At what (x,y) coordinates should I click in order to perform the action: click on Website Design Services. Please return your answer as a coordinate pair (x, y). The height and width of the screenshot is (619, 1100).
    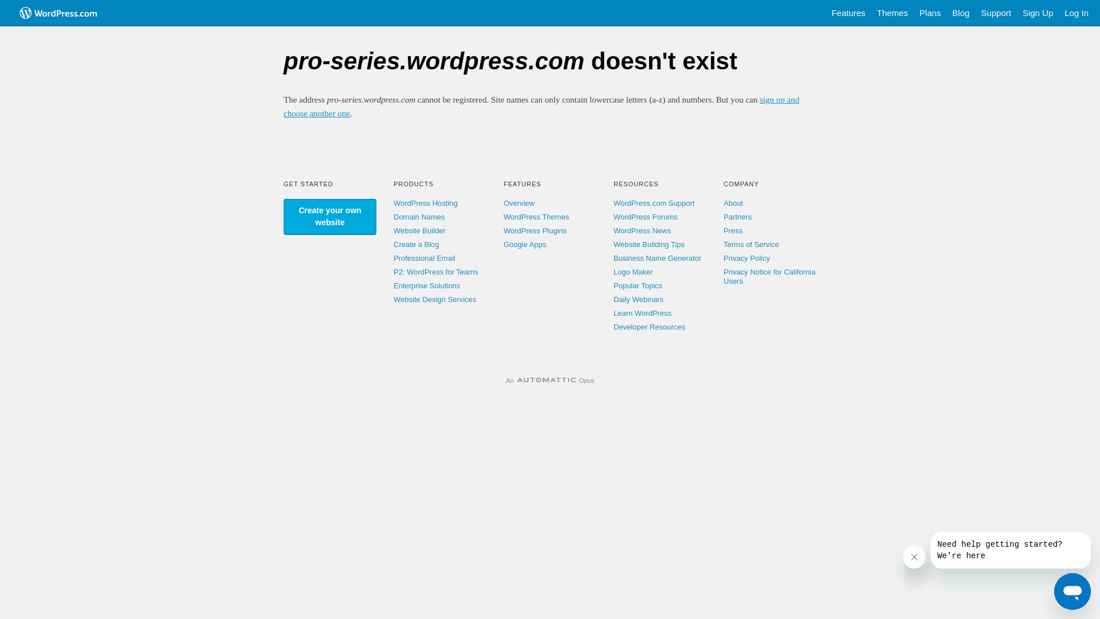
    Looking at the image, I should click on (435, 299).